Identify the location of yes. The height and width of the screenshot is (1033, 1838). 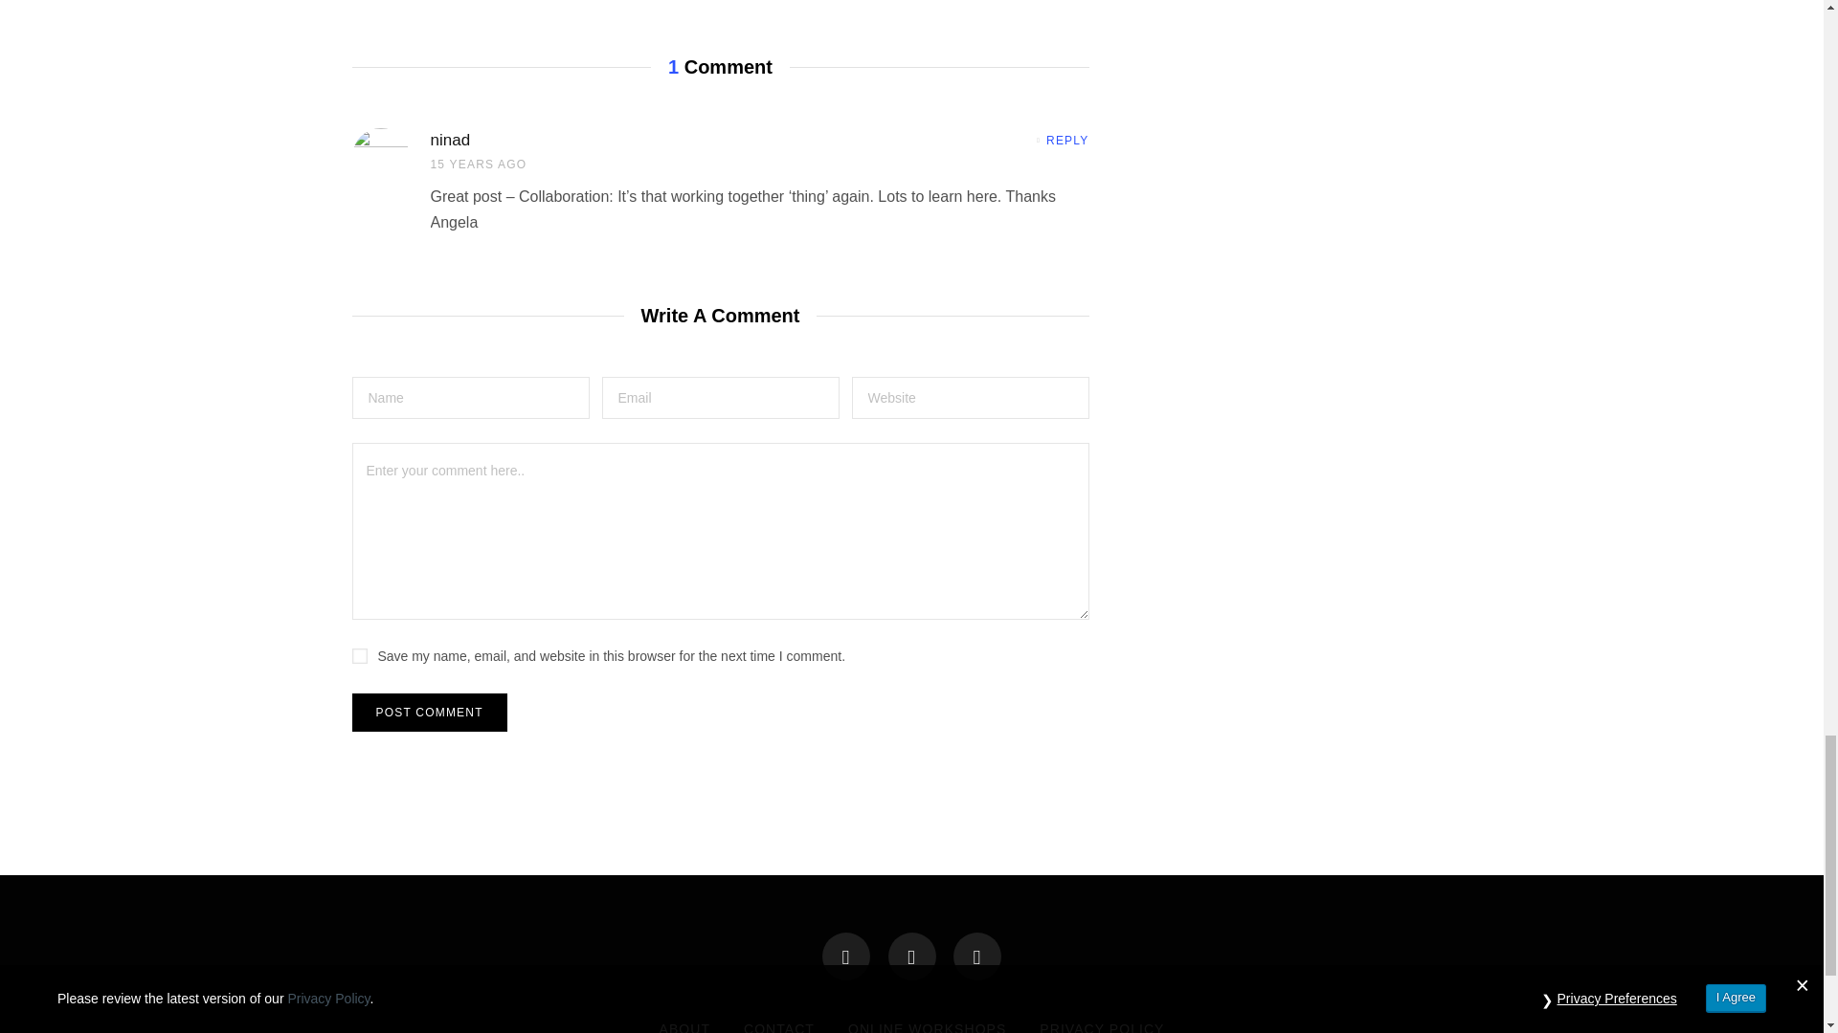
(360, 656).